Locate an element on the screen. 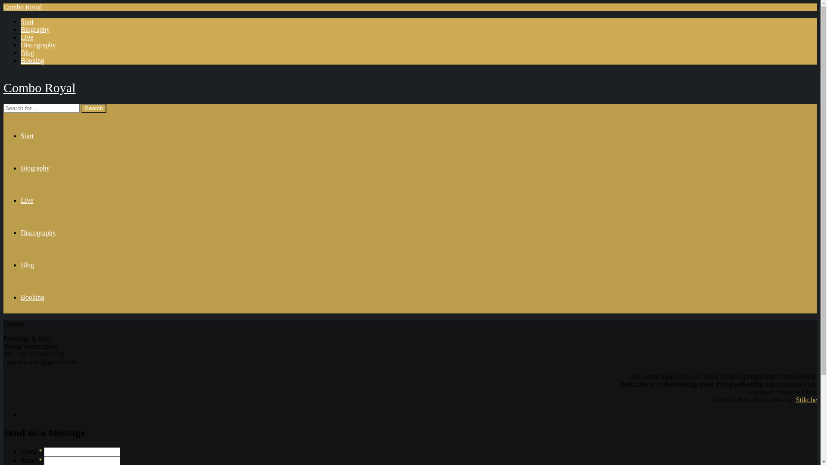 The width and height of the screenshot is (827, 465). Search is located at coordinates (94, 108).